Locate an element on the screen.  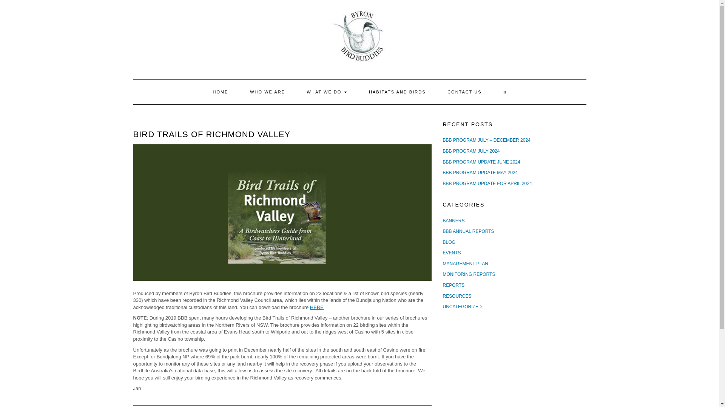
BANNERS is located at coordinates (453, 220).